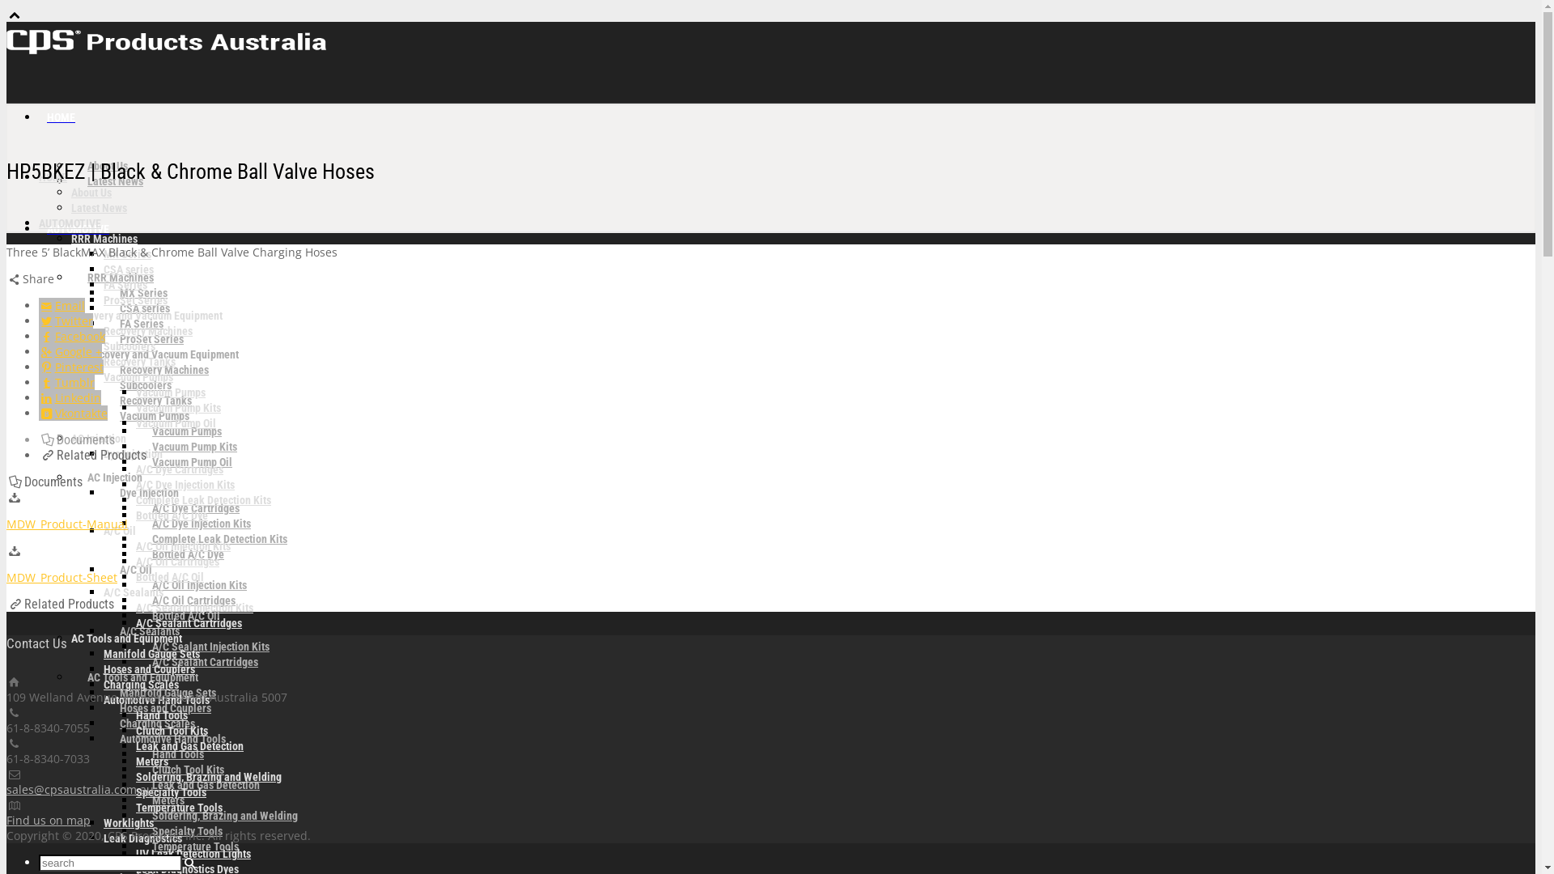 The image size is (1554, 874). I want to click on ProSet Series, so click(151, 339).